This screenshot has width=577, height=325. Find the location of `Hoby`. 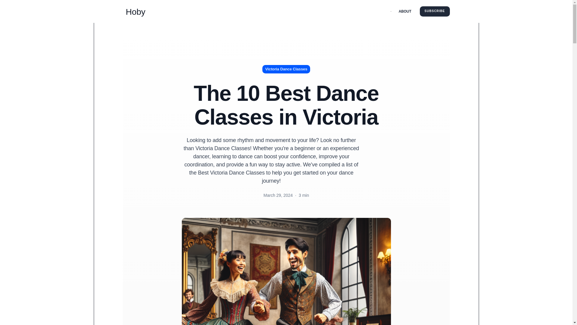

Hoby is located at coordinates (134, 11).